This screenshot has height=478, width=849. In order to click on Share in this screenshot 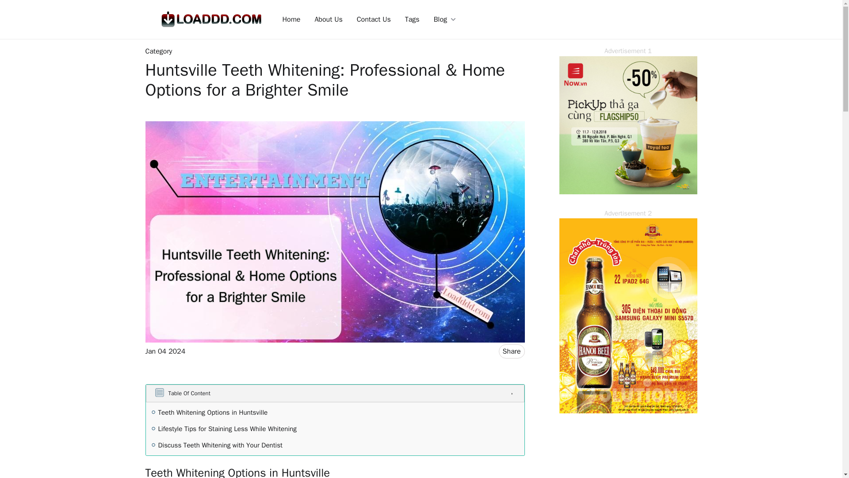, I will do `click(512, 351)`.